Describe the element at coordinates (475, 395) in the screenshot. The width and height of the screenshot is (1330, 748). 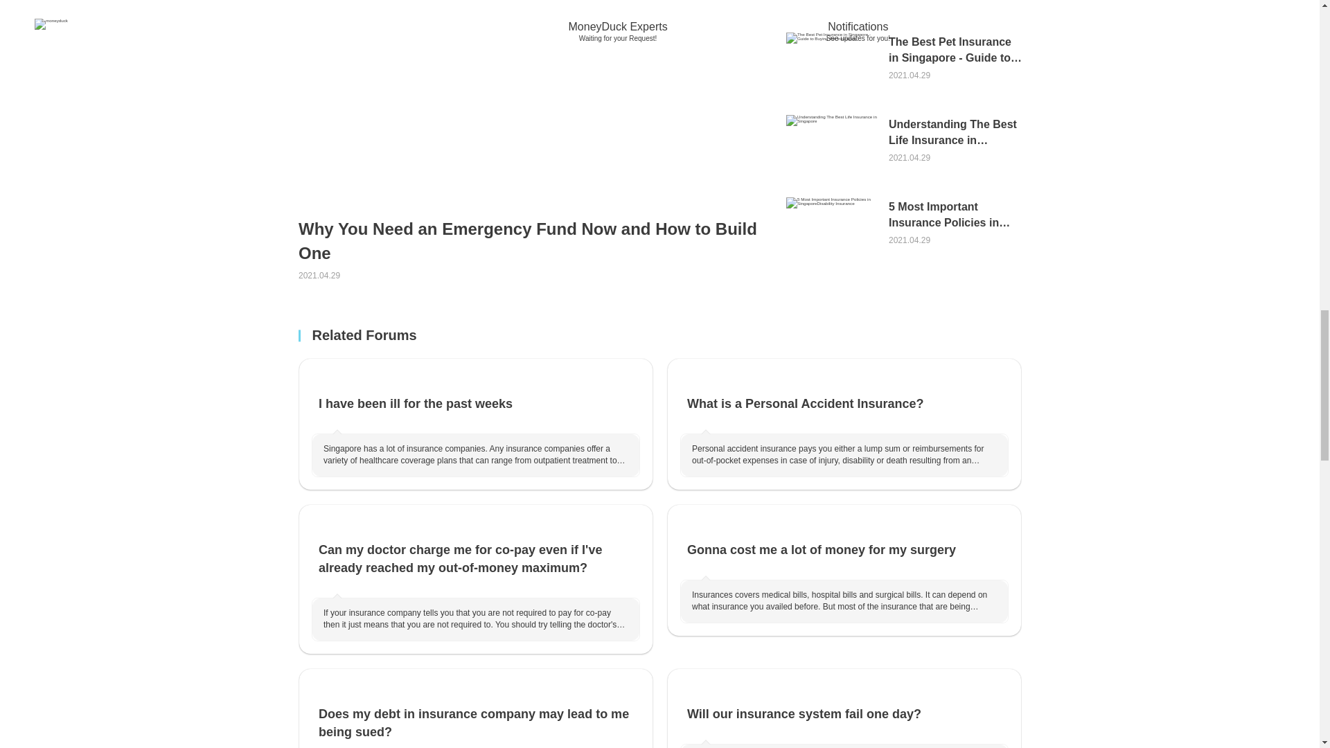
I see `I have been ill for the past weeks` at that location.